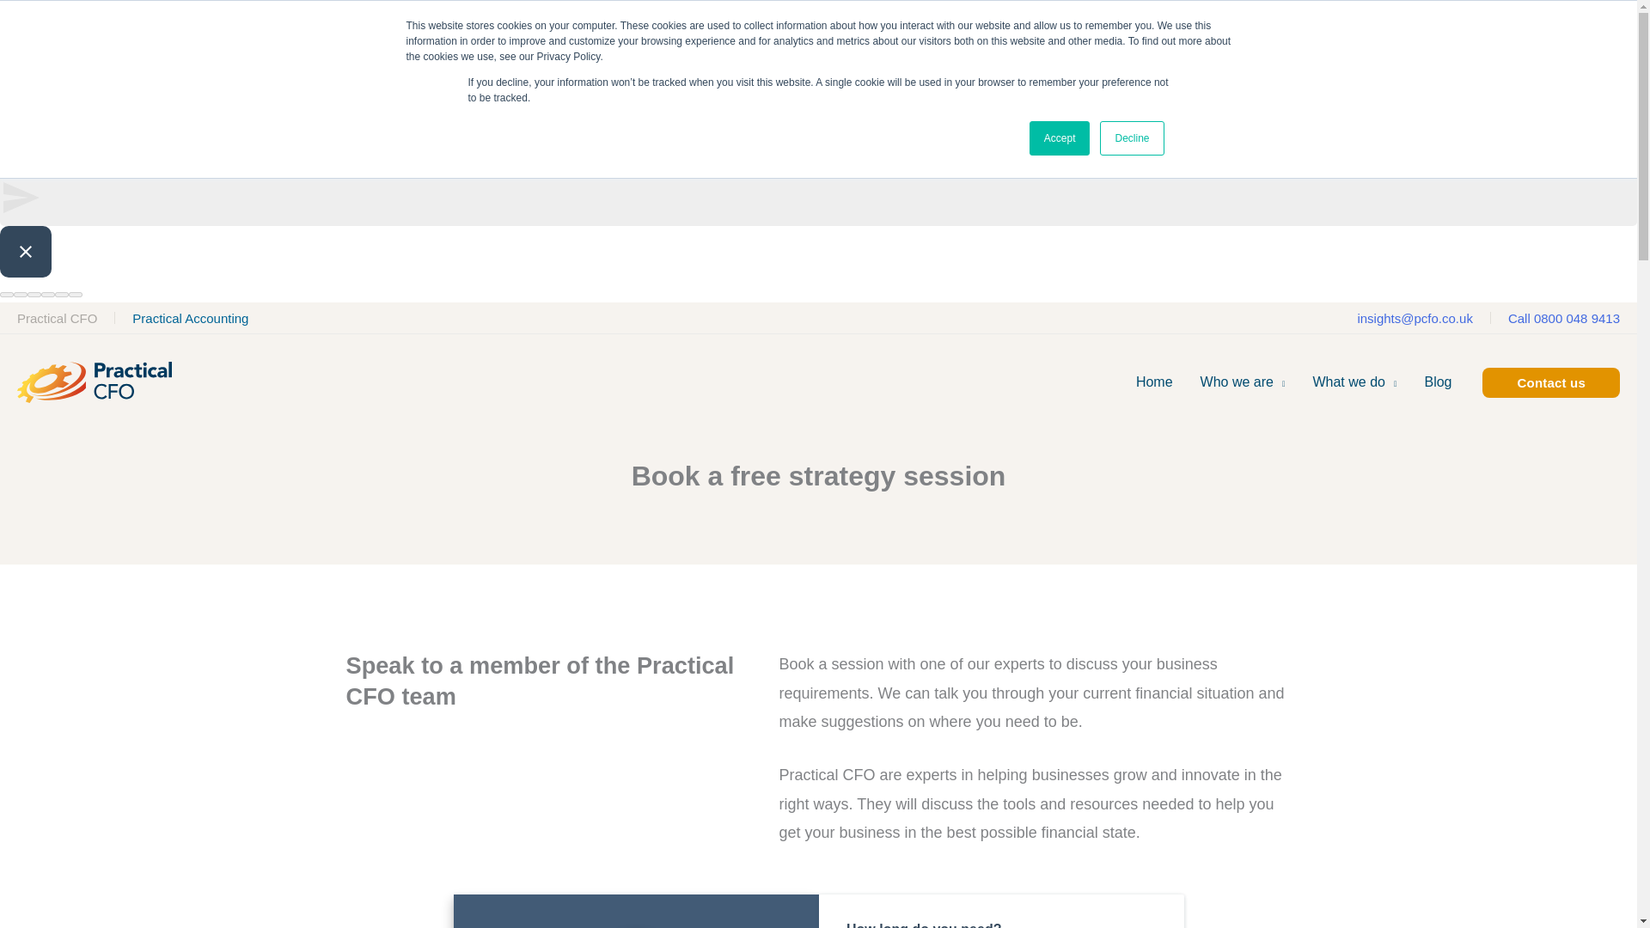 Image resolution: width=1650 pixels, height=928 pixels. I want to click on Home, so click(1153, 382).